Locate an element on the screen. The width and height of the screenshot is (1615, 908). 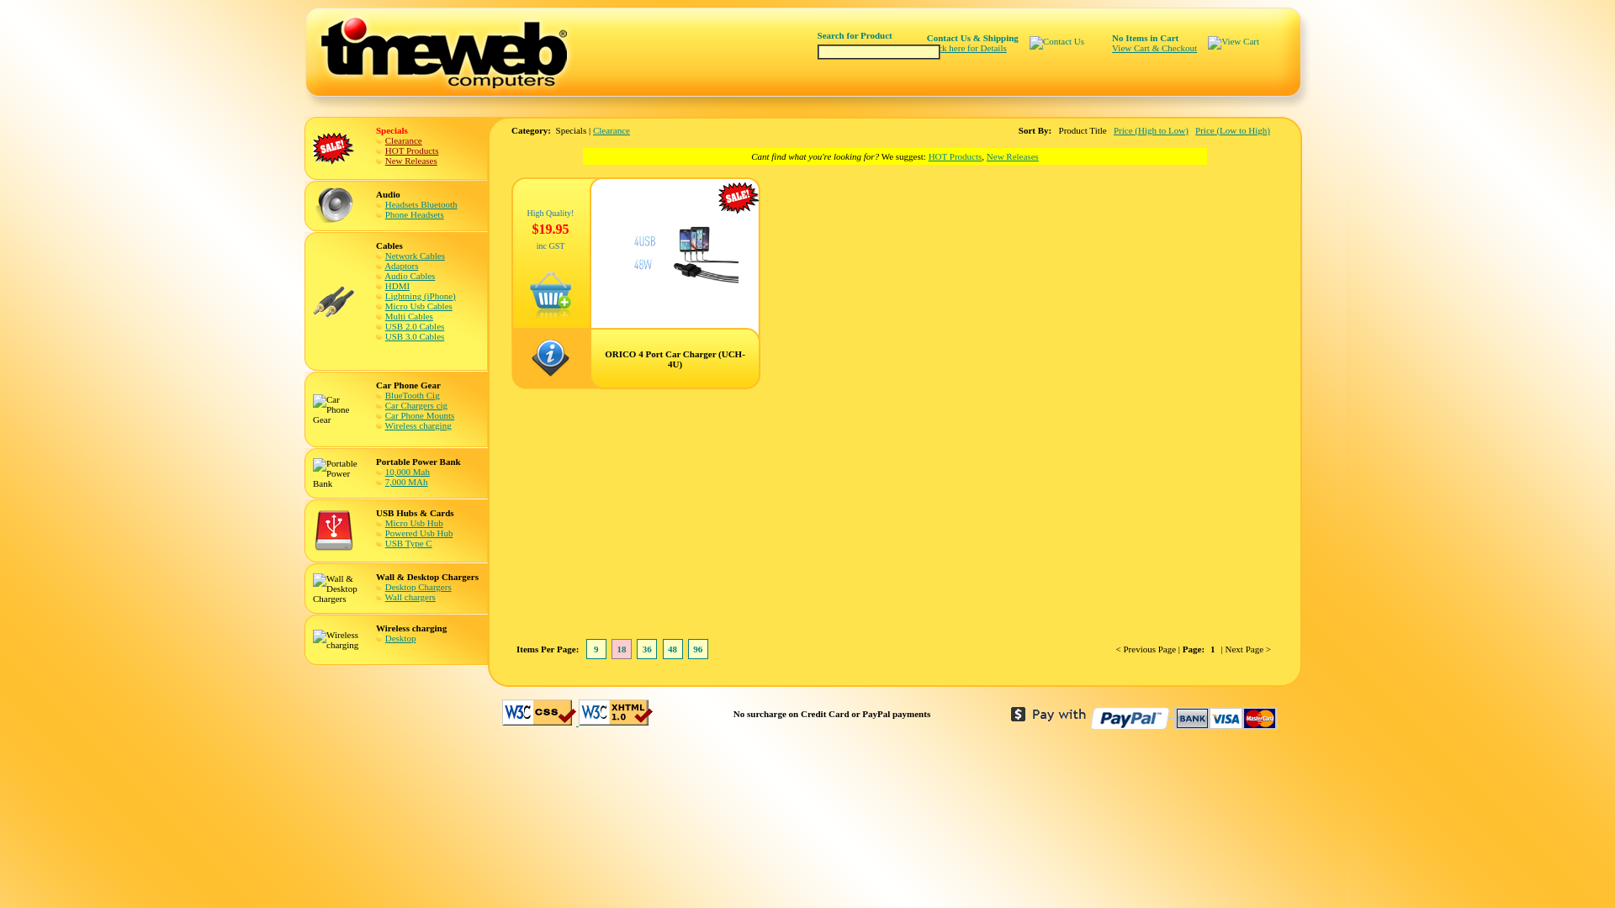
Desktop Chargers is located at coordinates (419, 587).